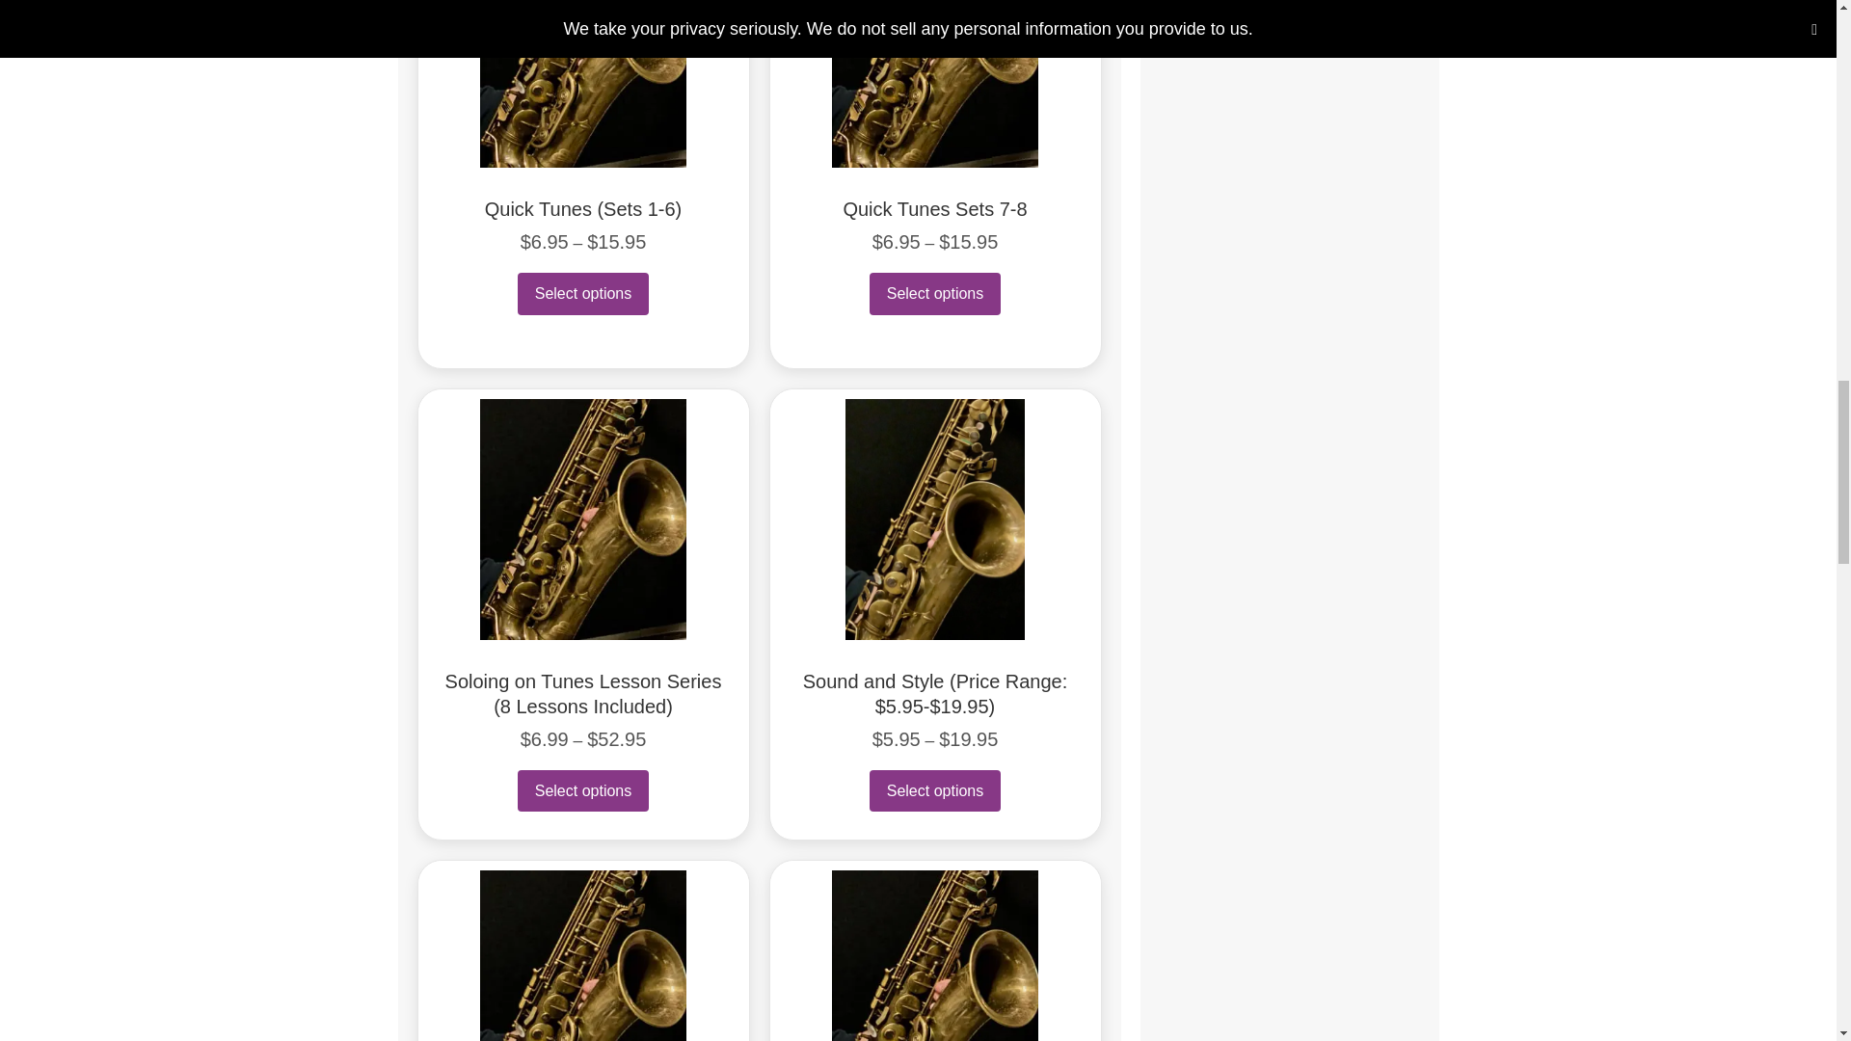 This screenshot has height=1041, width=1851. What do you see at coordinates (935, 46) in the screenshot?
I see `Quick Tunes Sets 7-8` at bounding box center [935, 46].